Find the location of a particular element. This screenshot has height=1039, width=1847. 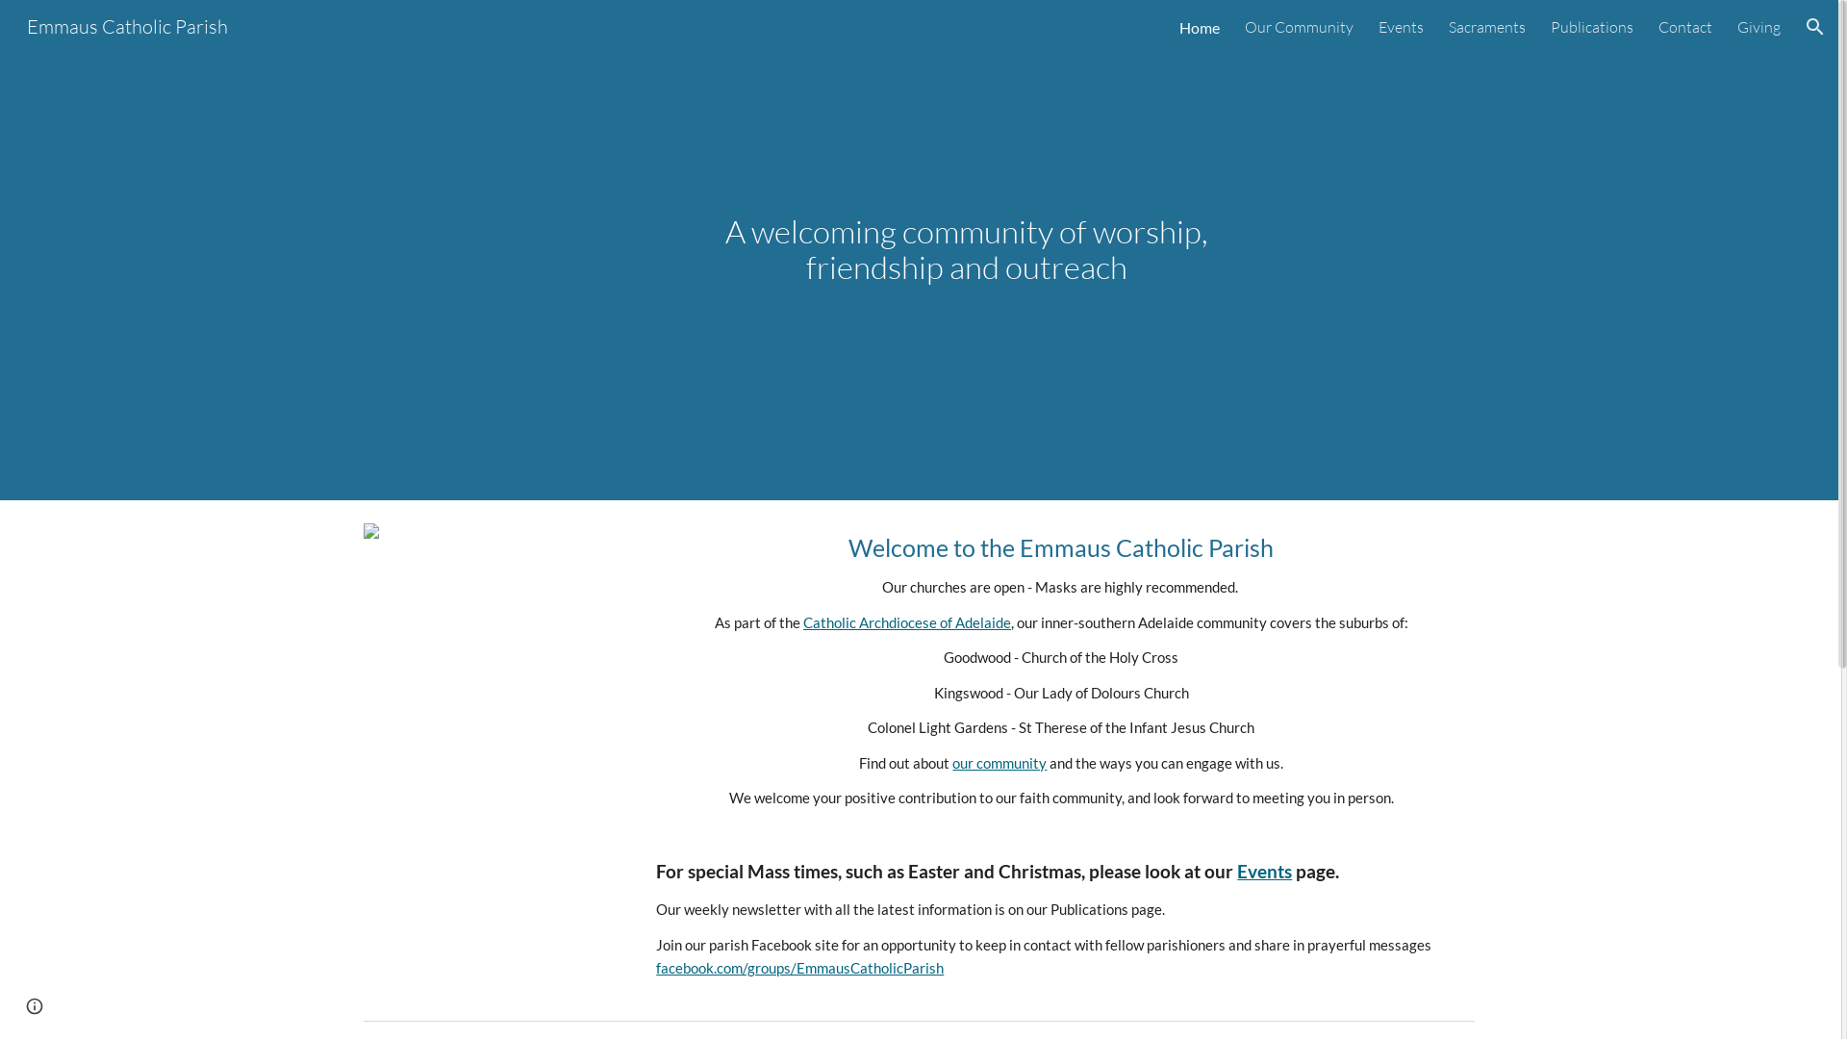

Emmaus Catholic Parish is located at coordinates (127, 25).